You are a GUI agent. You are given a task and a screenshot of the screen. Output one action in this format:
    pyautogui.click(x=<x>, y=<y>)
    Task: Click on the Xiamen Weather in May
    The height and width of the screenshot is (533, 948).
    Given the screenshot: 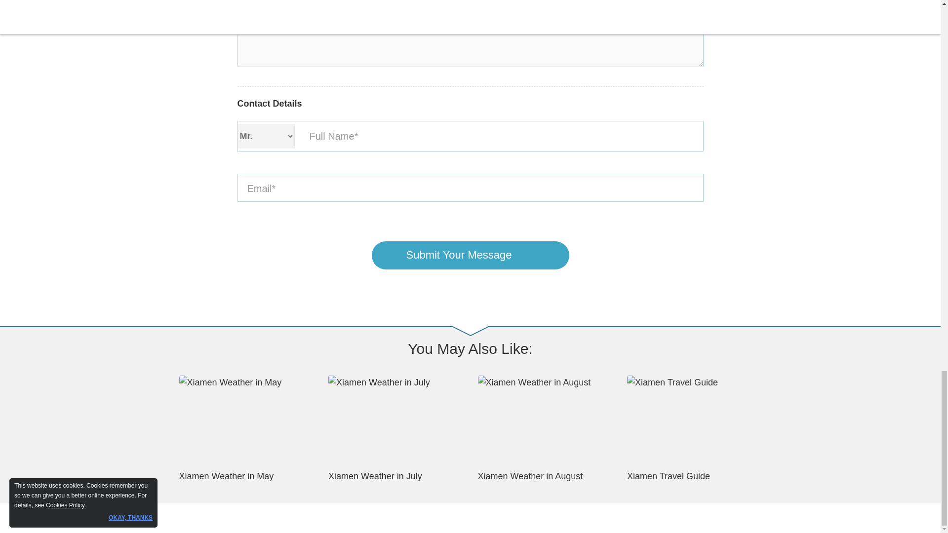 What is the action you would take?
    pyautogui.click(x=246, y=428)
    